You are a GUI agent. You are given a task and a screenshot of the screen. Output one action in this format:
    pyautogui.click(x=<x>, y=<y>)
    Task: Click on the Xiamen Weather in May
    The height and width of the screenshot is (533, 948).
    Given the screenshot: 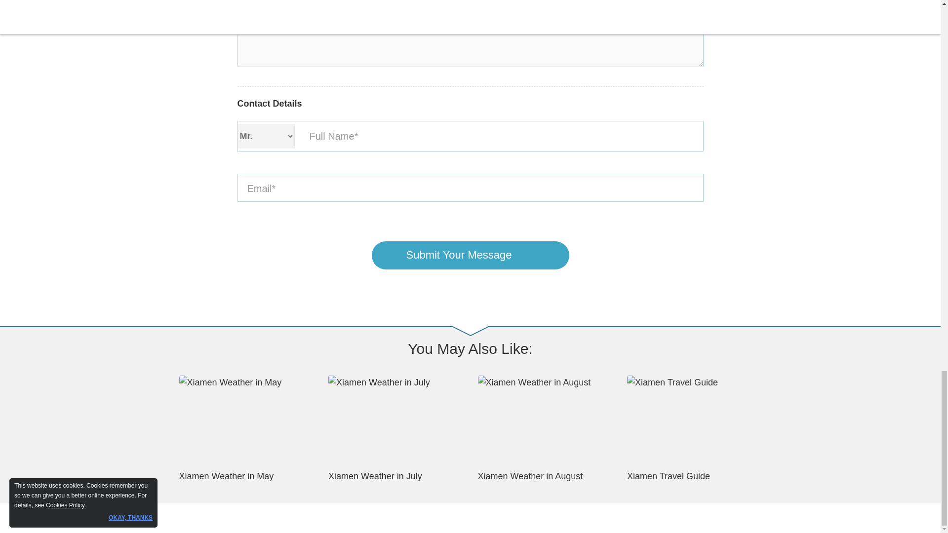 What is the action you would take?
    pyautogui.click(x=246, y=428)
    